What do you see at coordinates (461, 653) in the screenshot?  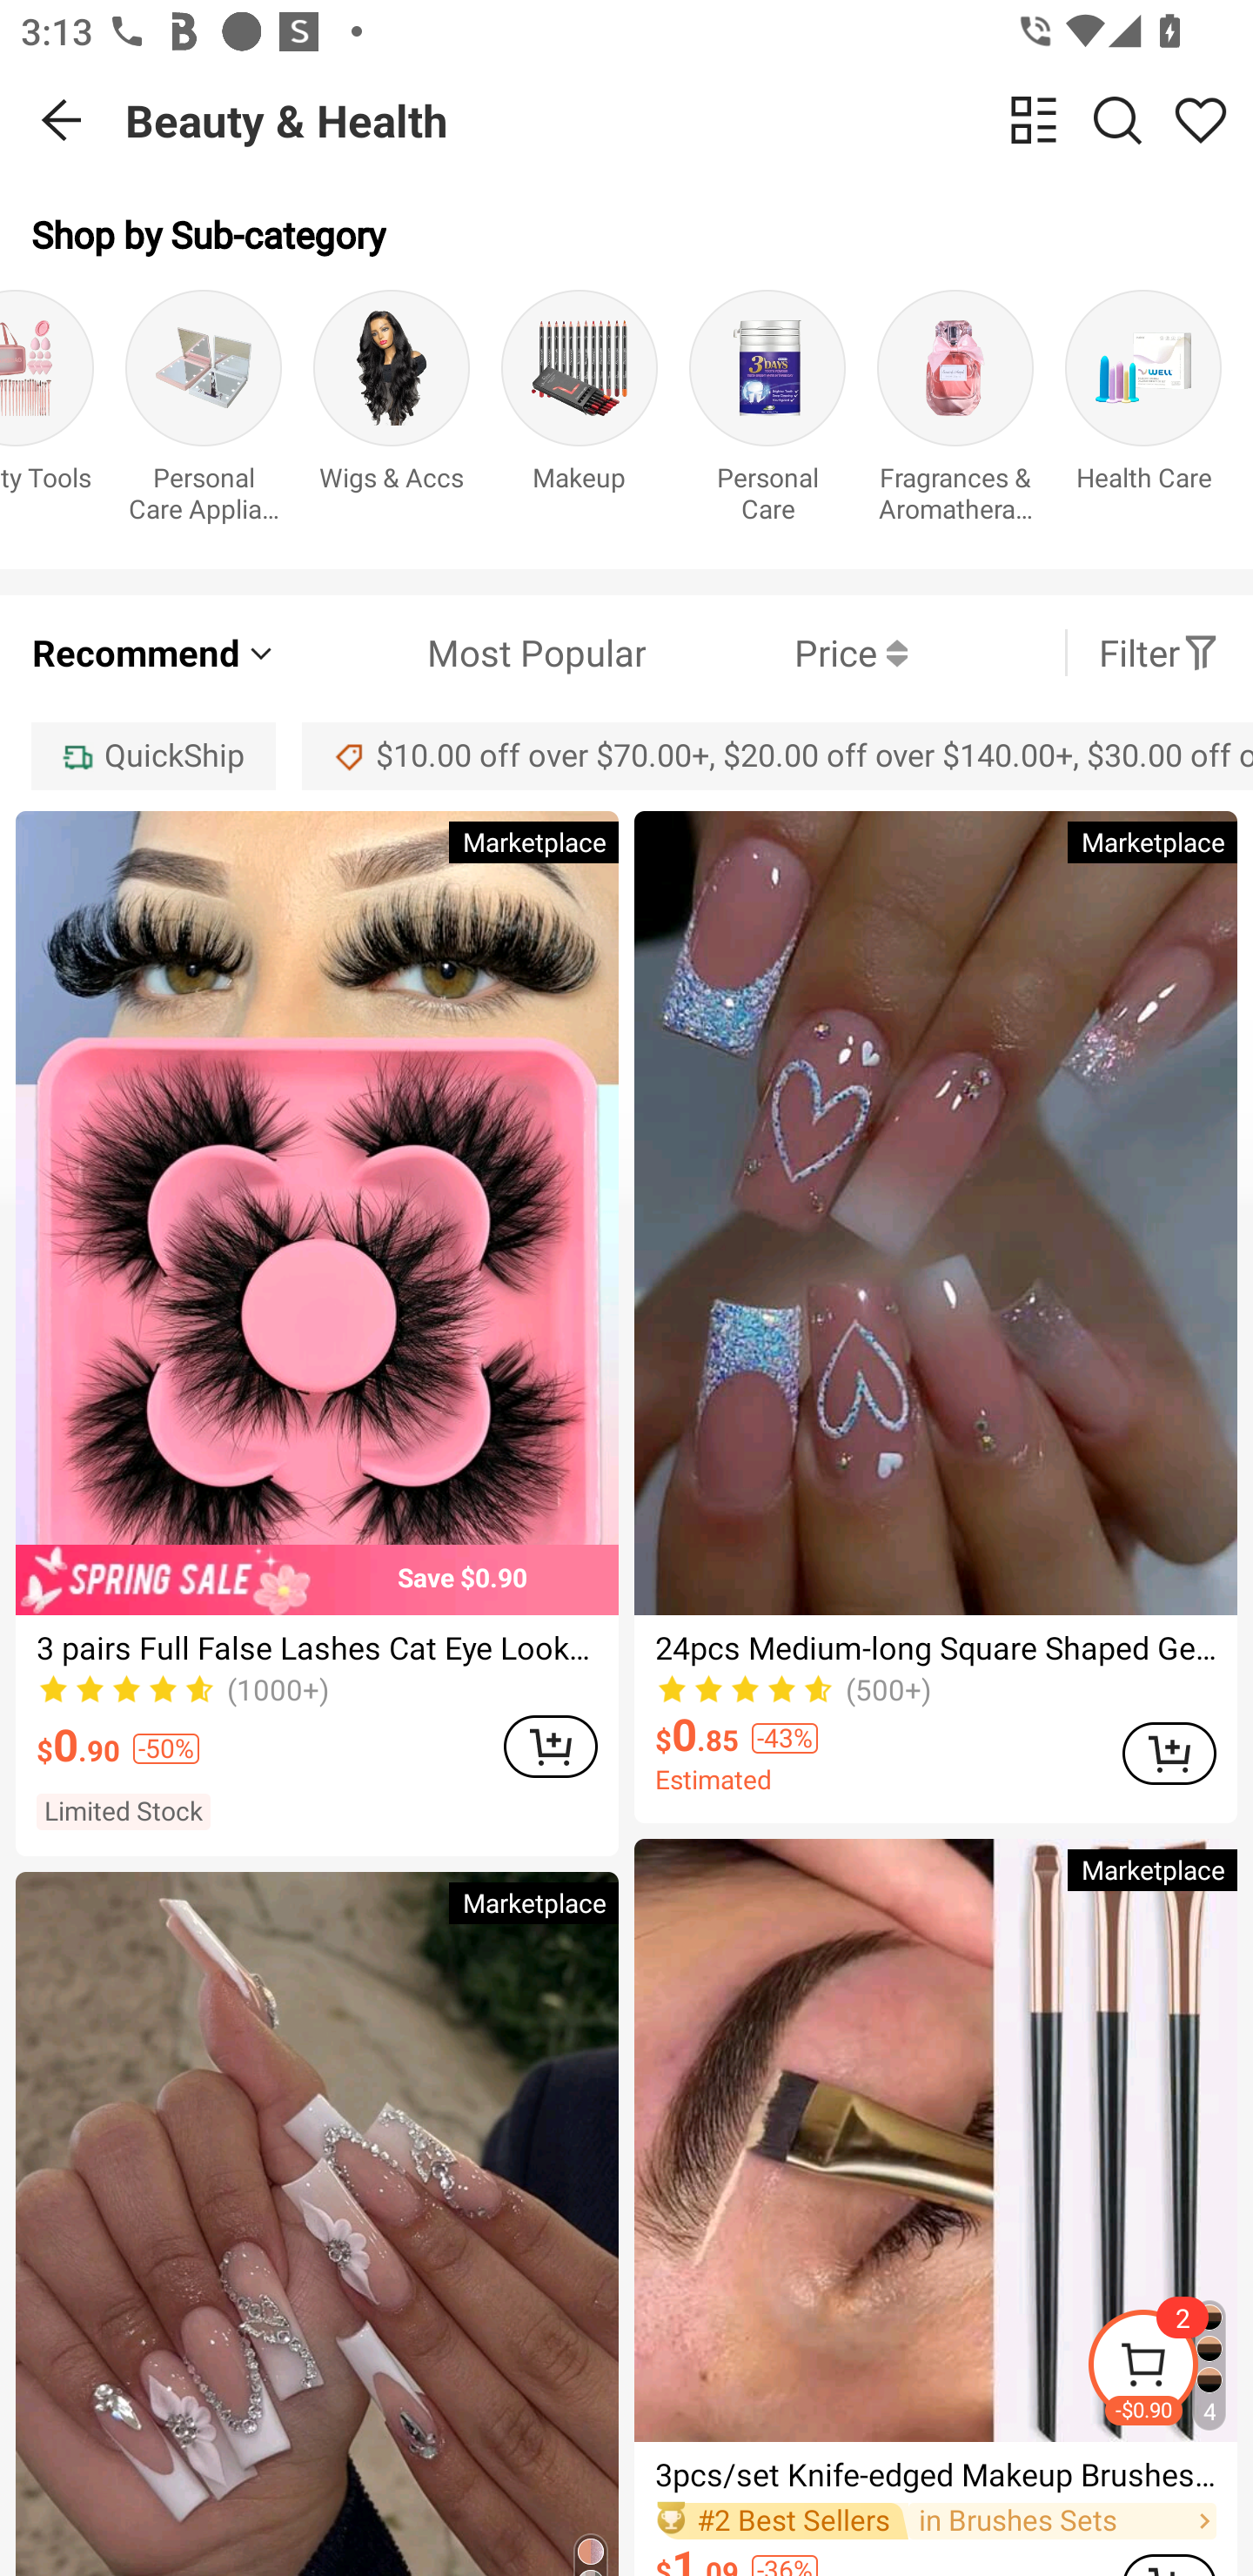 I see `Most Popular` at bounding box center [461, 653].